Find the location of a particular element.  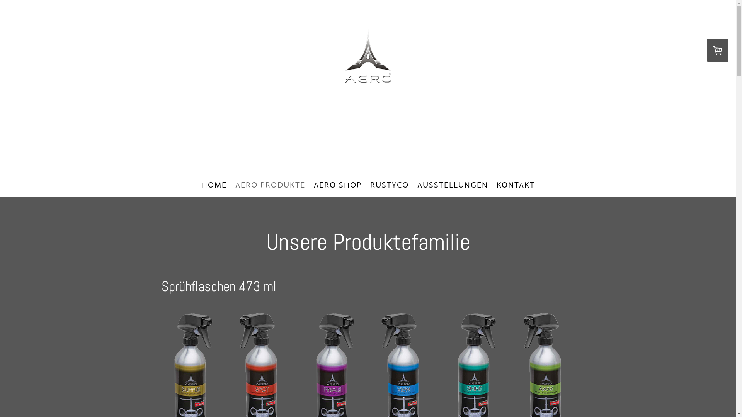

HOME is located at coordinates (214, 185).